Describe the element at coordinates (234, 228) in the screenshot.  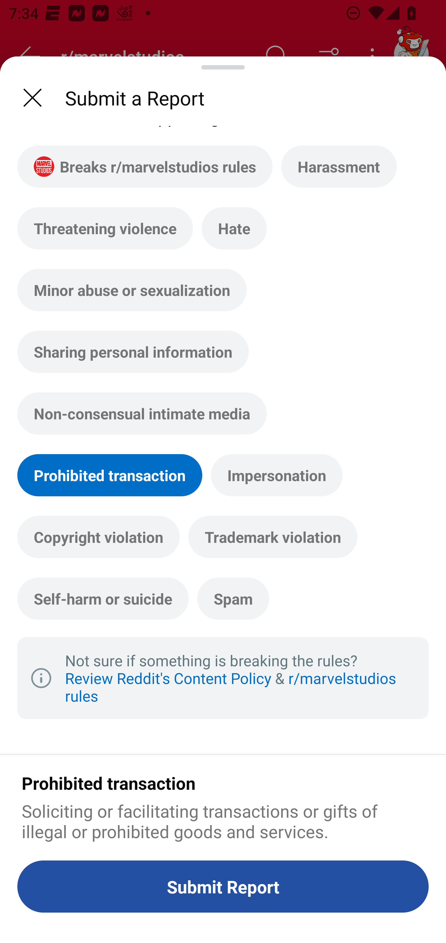
I see `Hate` at that location.